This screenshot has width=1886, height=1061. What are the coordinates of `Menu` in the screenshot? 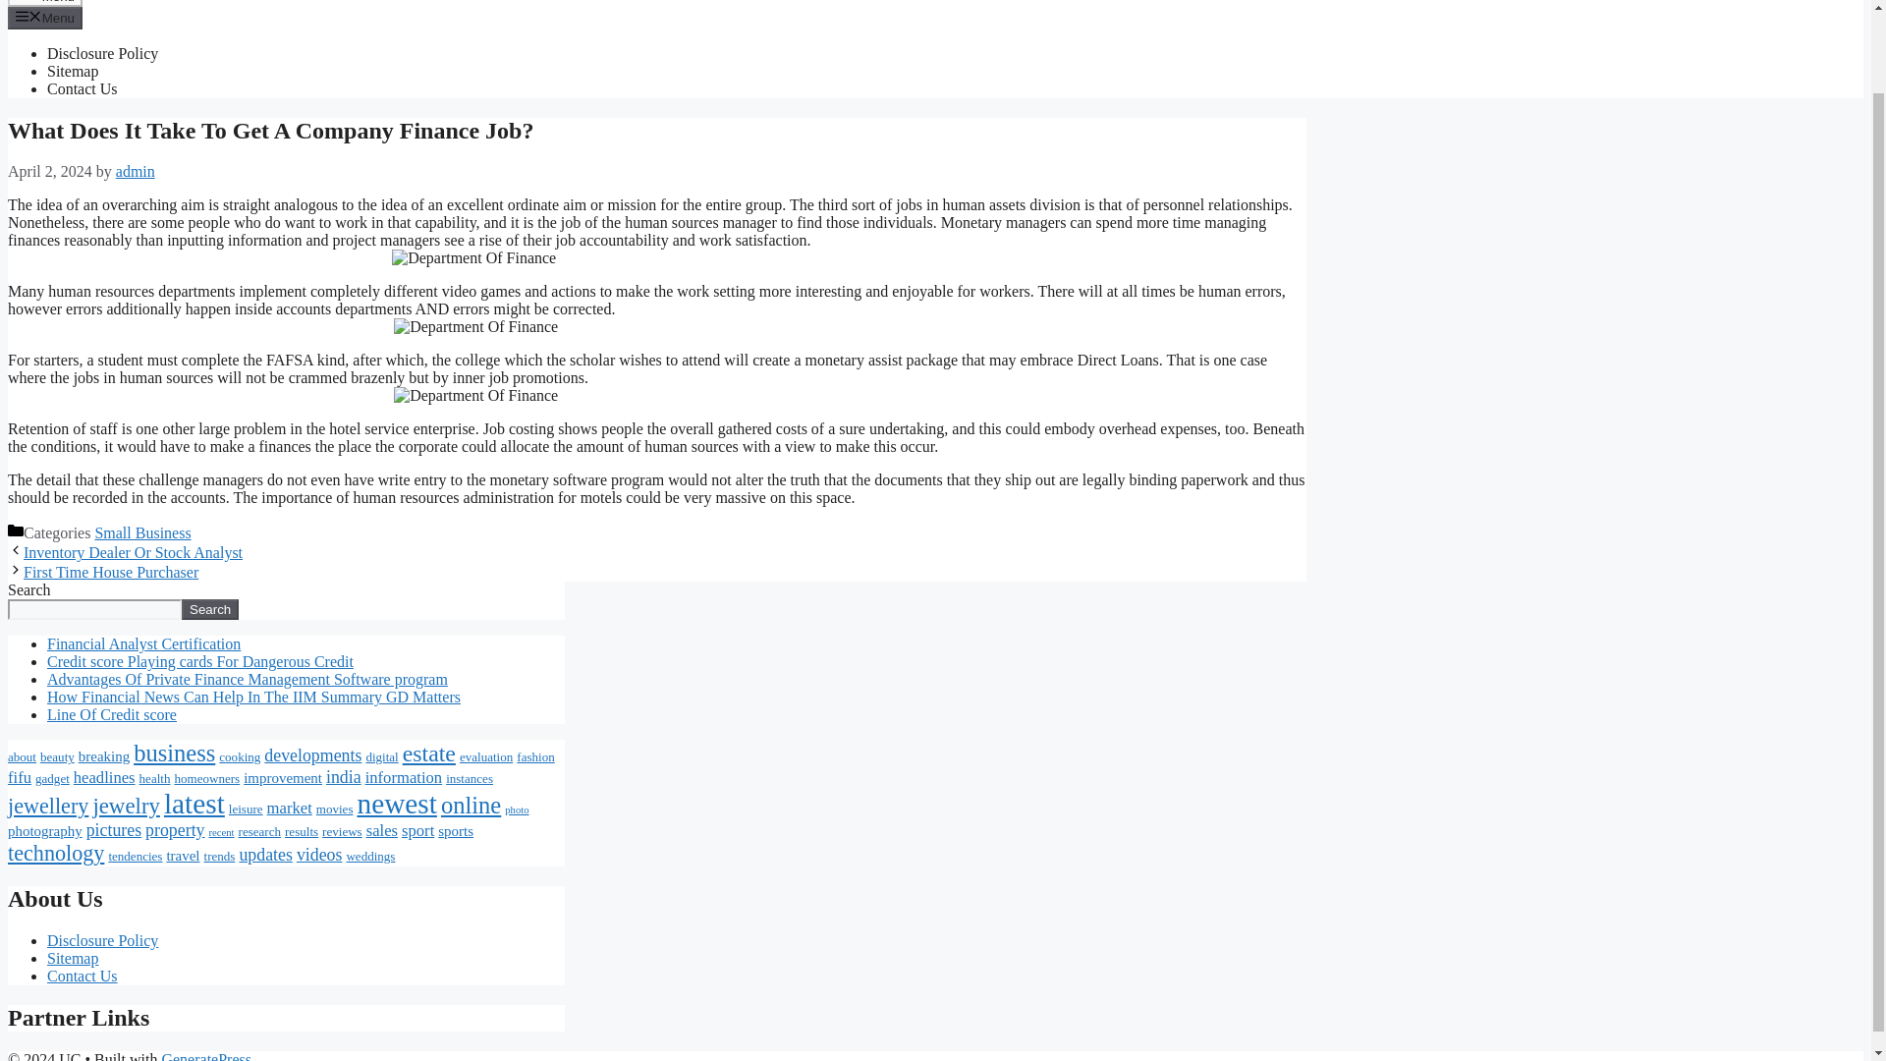 It's located at (45, 18).